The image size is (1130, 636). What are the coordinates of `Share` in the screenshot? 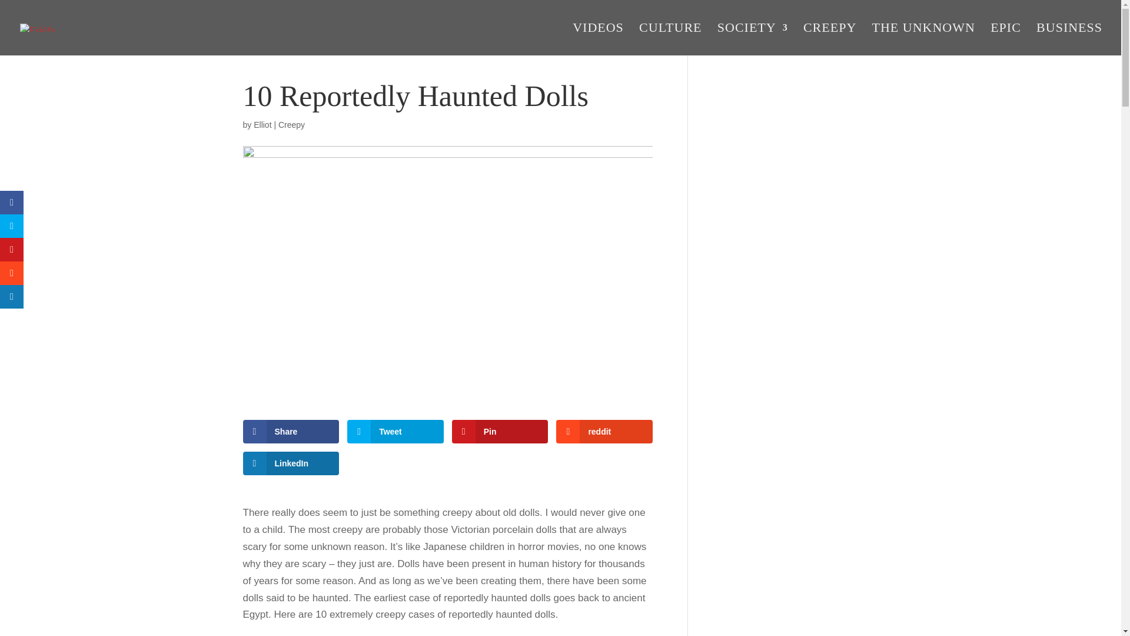 It's located at (291, 431).